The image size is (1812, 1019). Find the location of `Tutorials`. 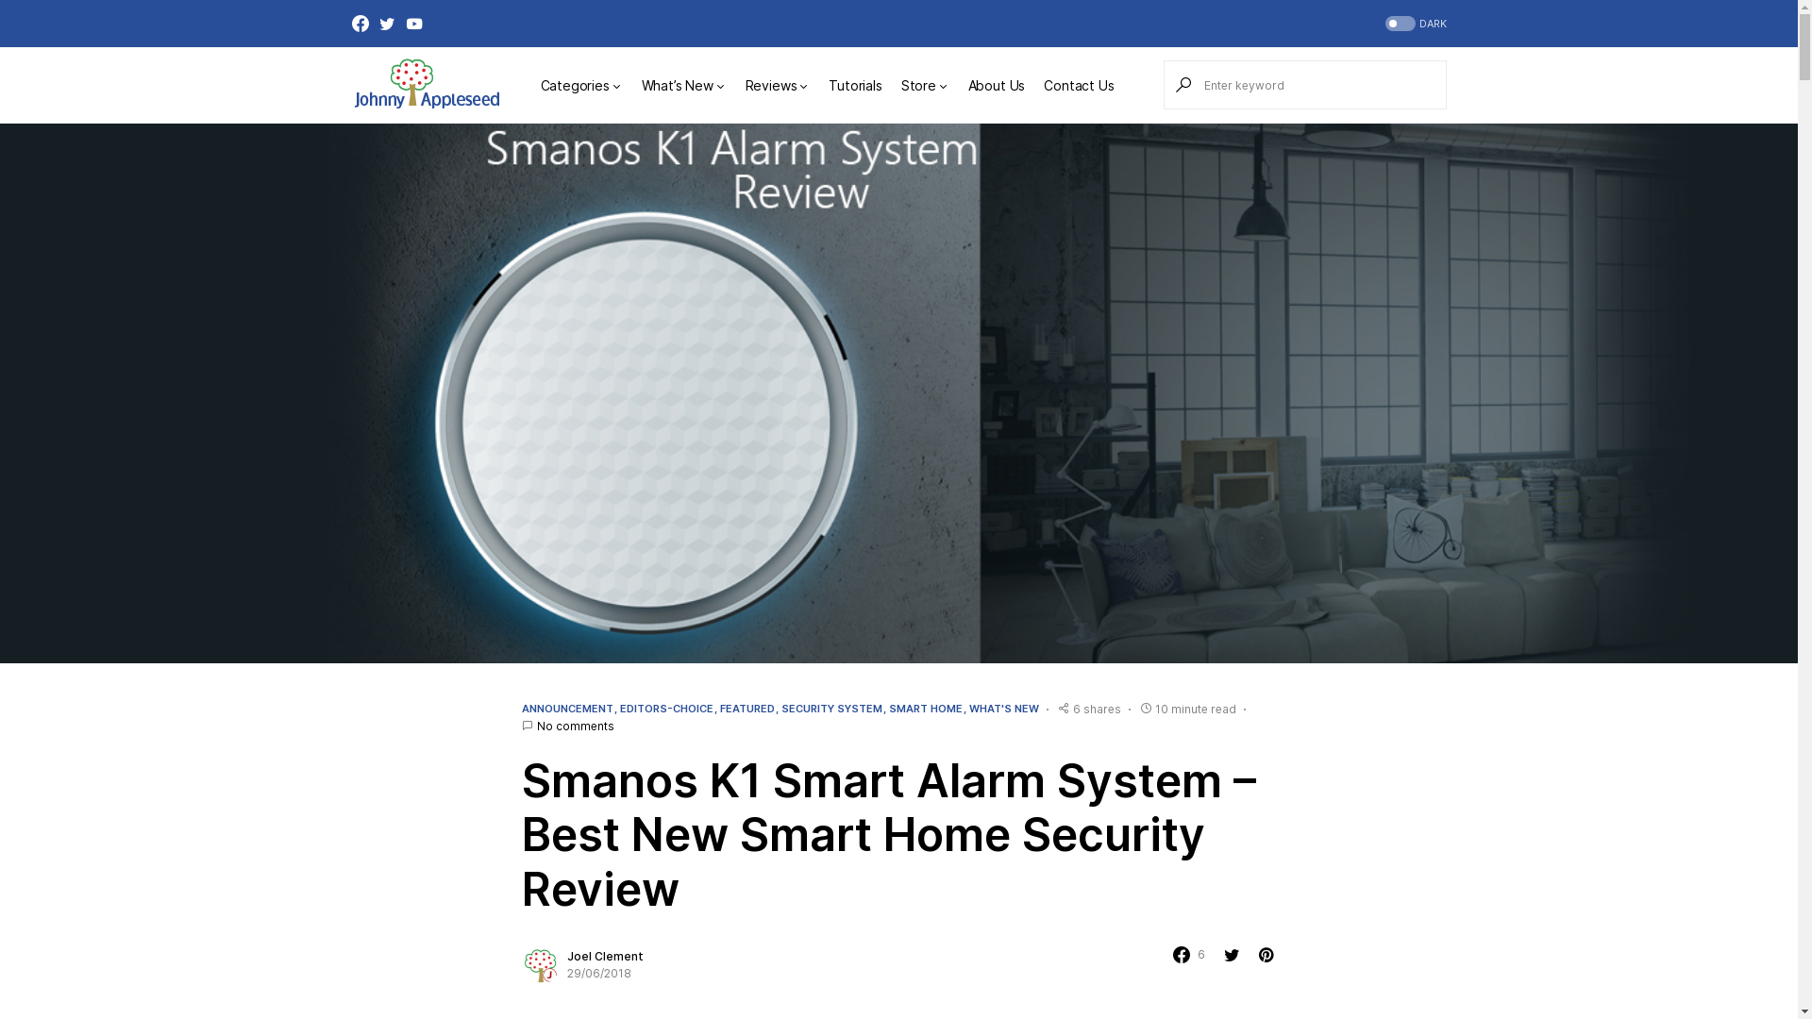

Tutorials is located at coordinates (855, 85).